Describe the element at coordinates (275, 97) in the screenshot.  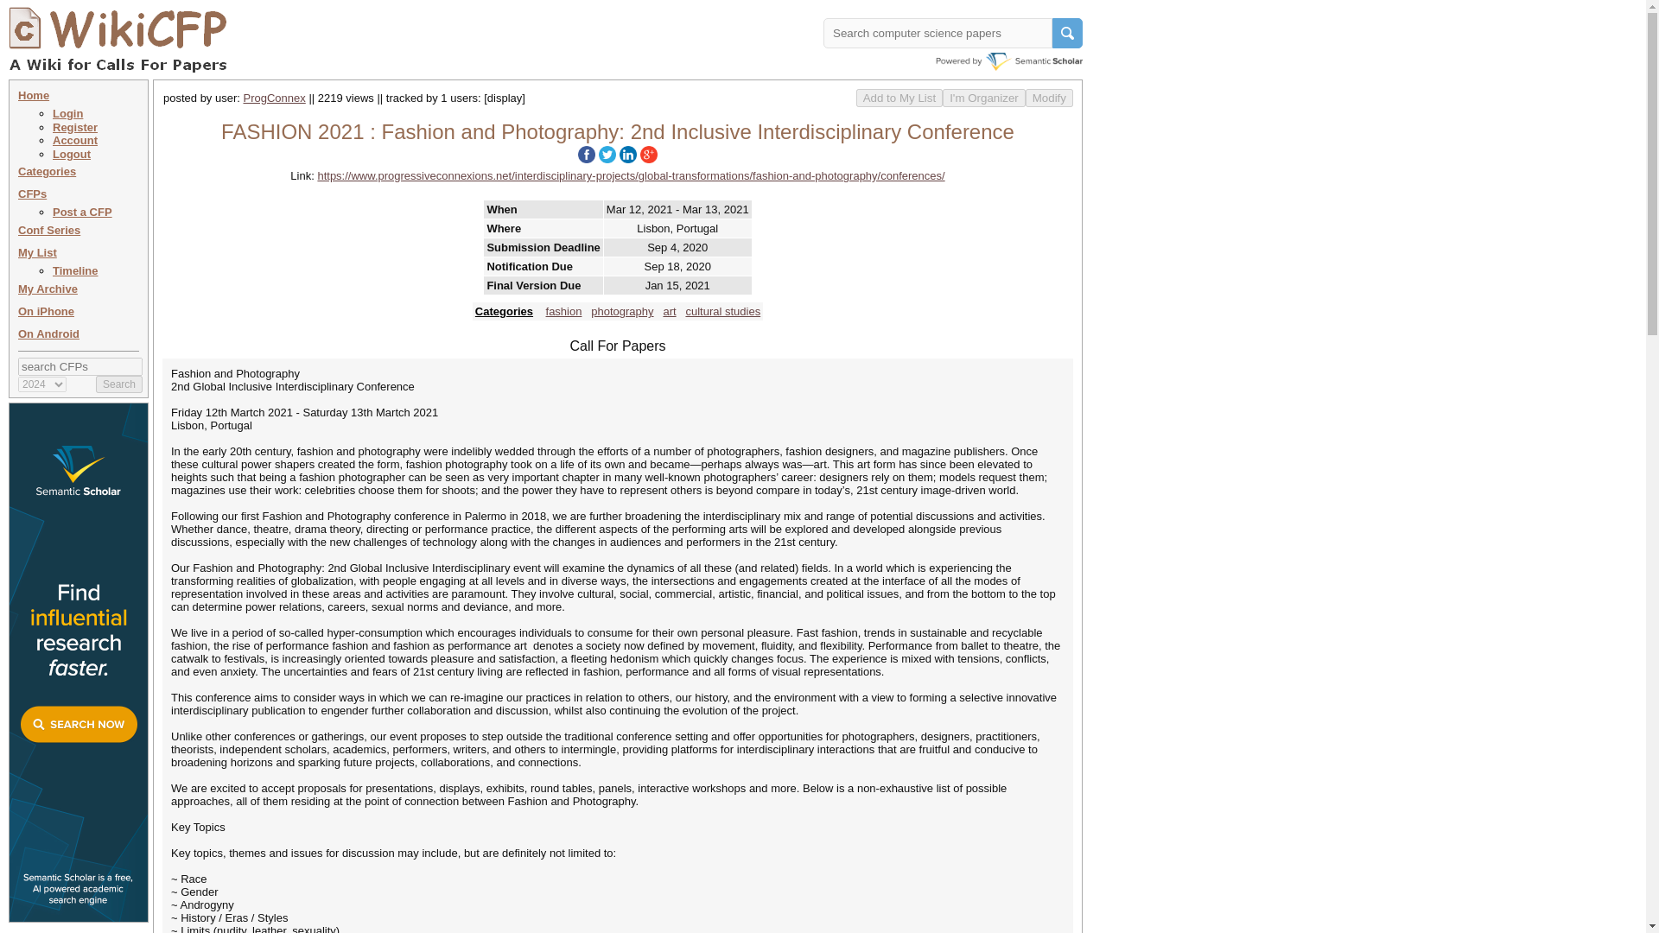
I see `ProgConnex` at that location.